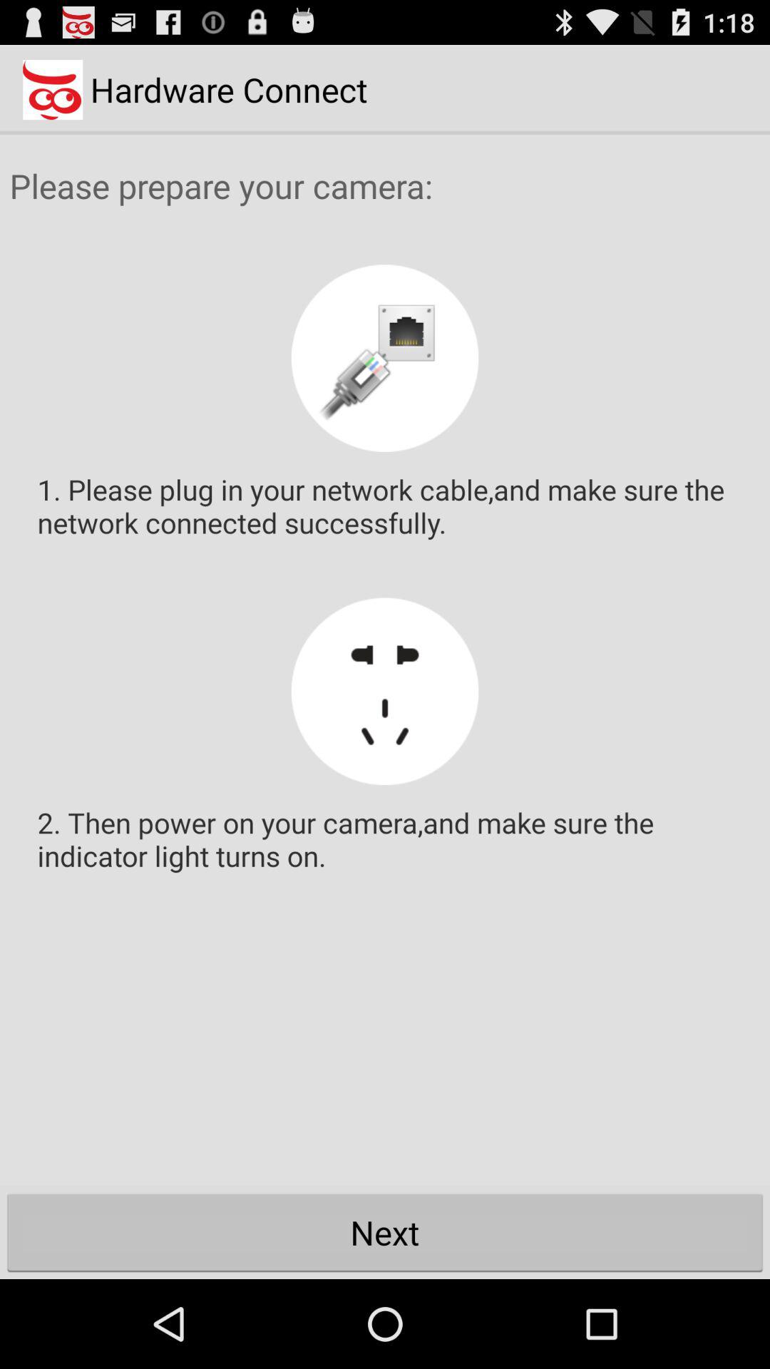 This screenshot has height=1369, width=770. Describe the element at coordinates (385, 1232) in the screenshot. I see `turn on the next button` at that location.